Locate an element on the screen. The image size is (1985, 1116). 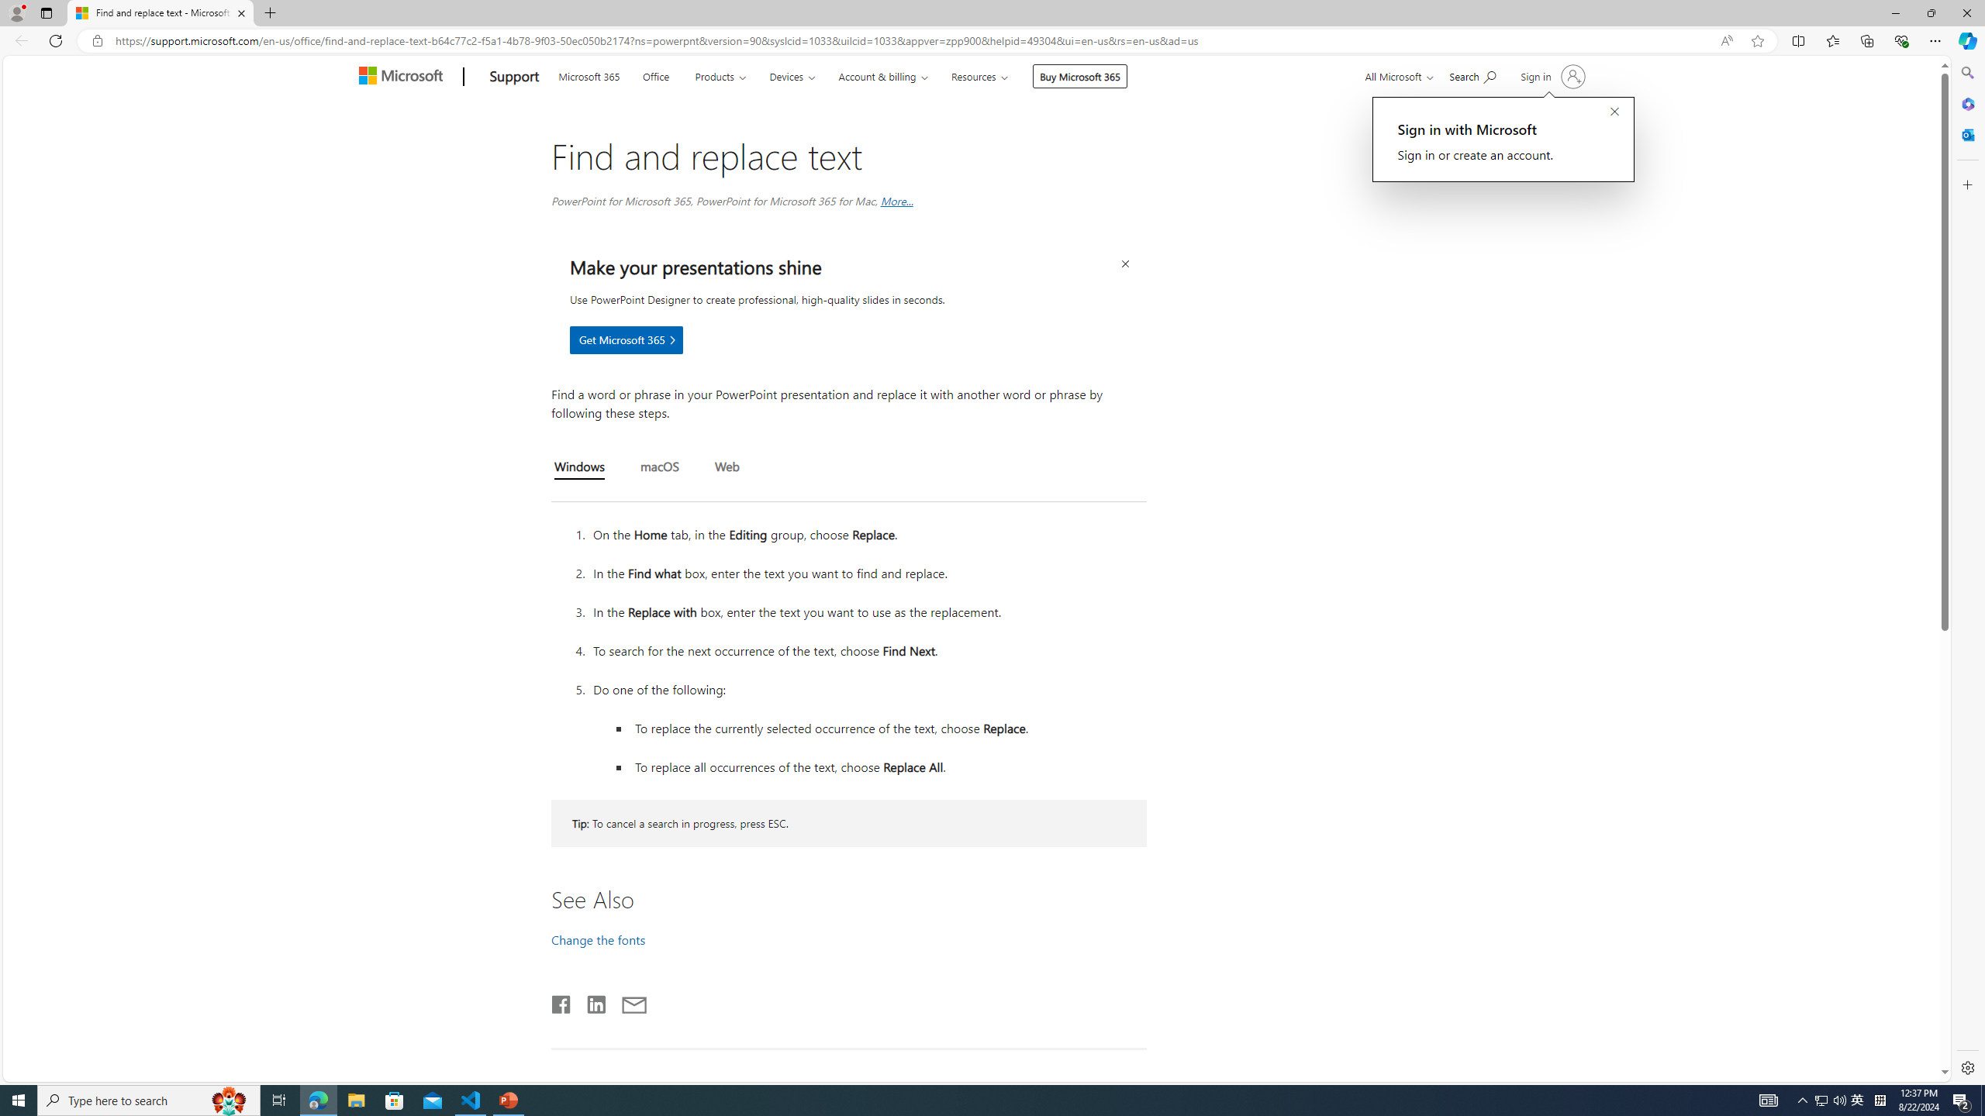
Office is located at coordinates (656, 74).